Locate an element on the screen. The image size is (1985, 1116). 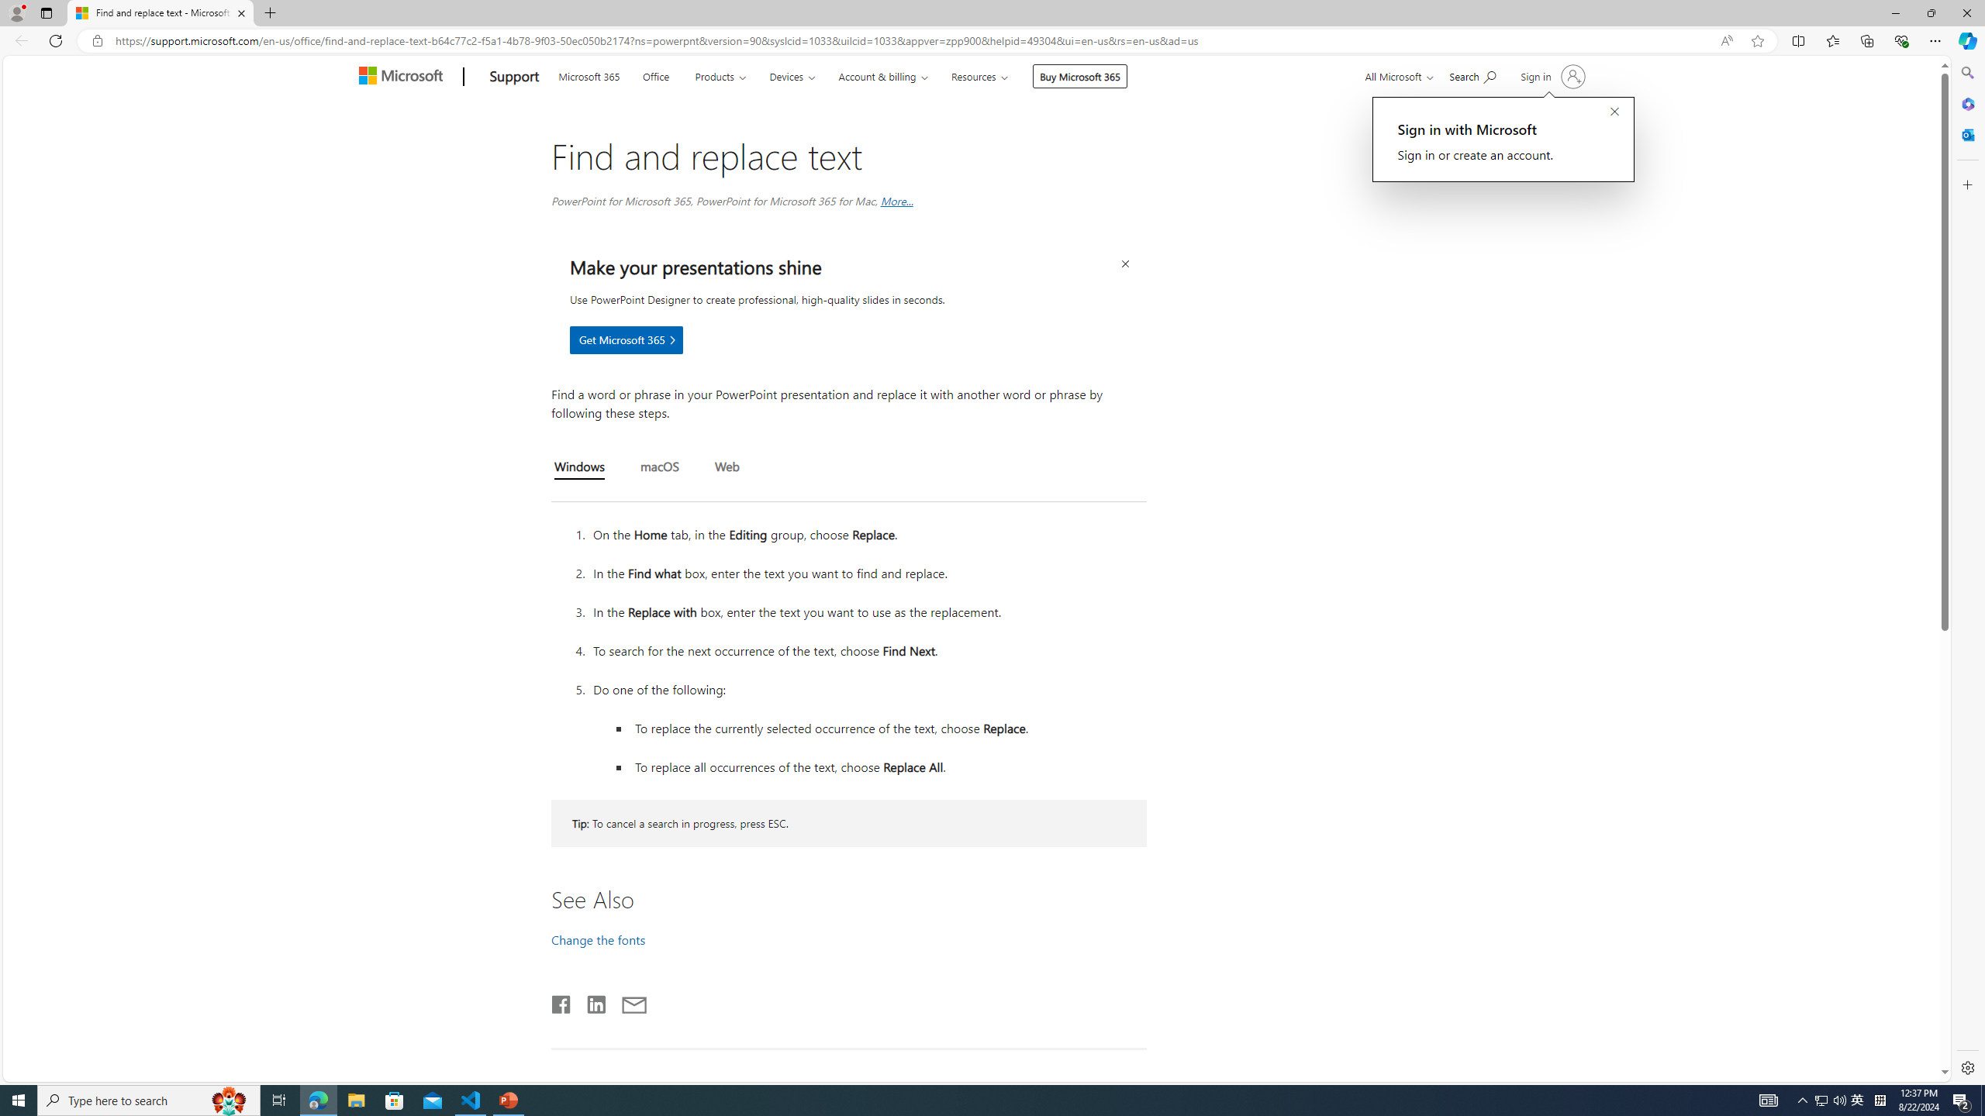
Office is located at coordinates (656, 74).